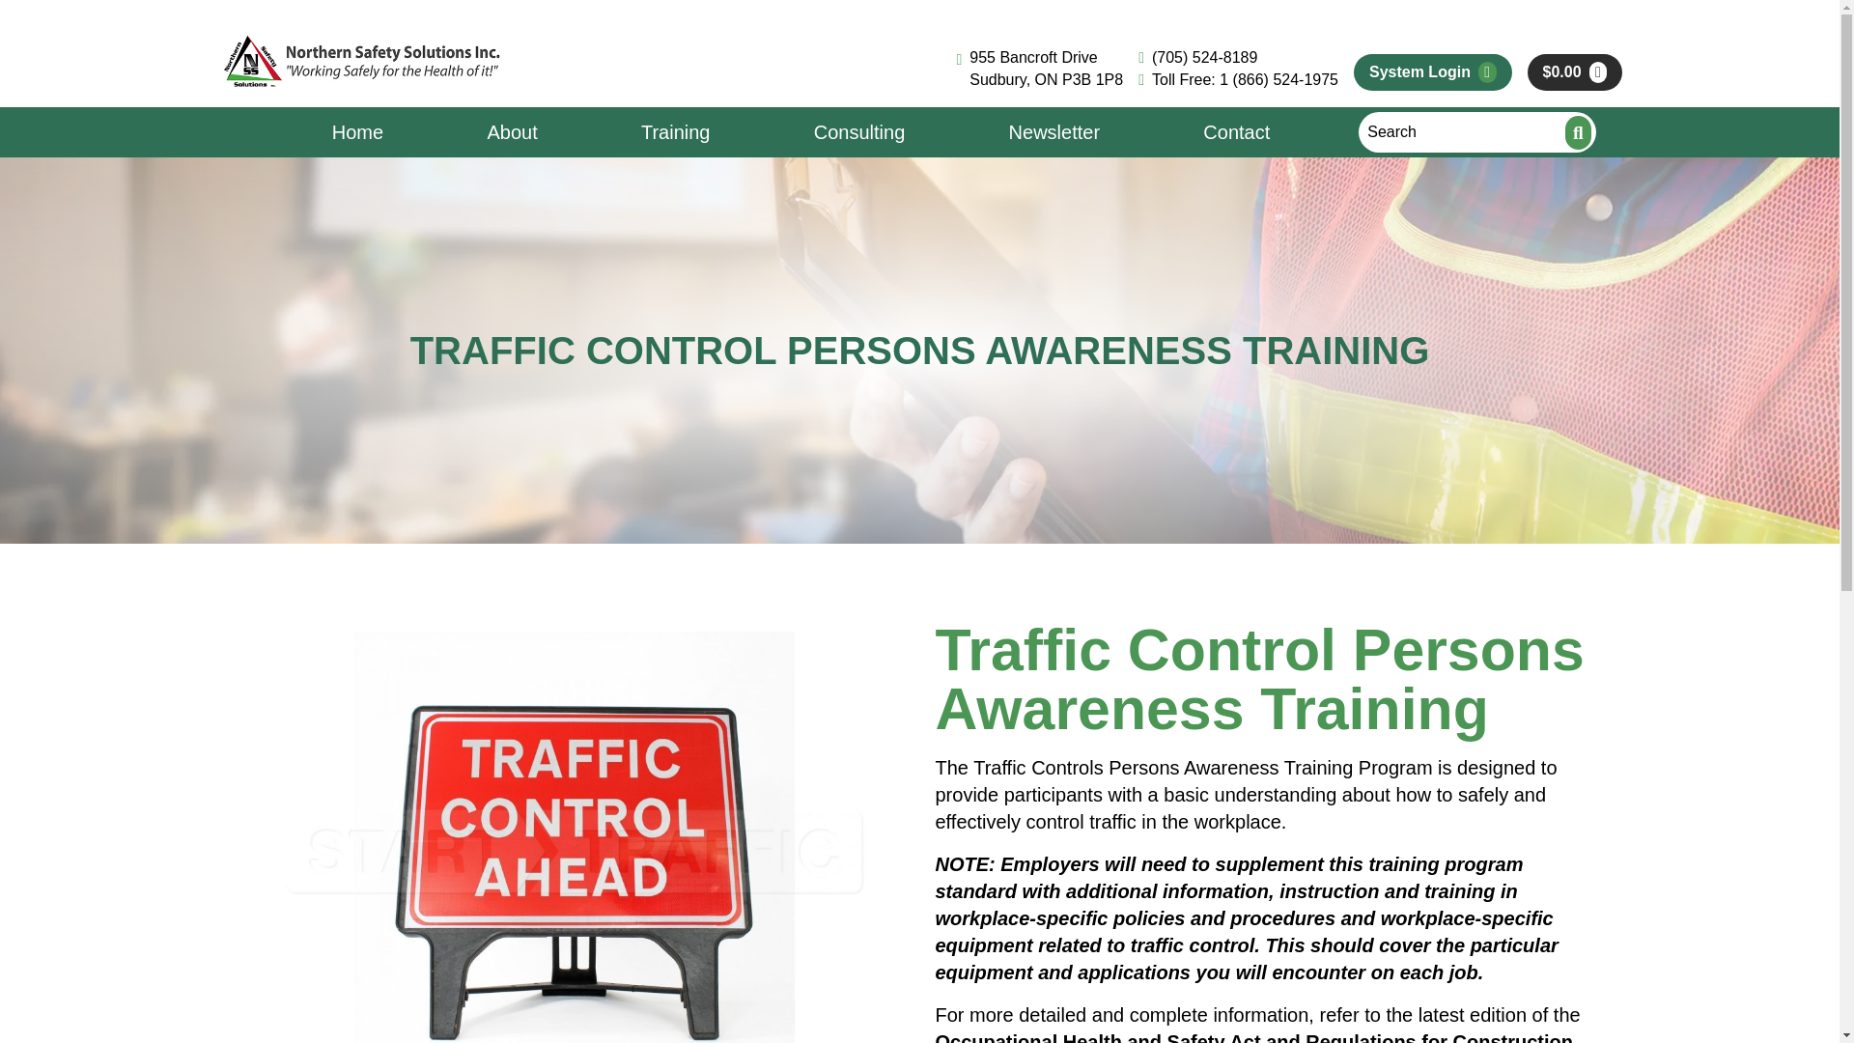  Describe the element at coordinates (1578, 132) in the screenshot. I see `Search` at that location.